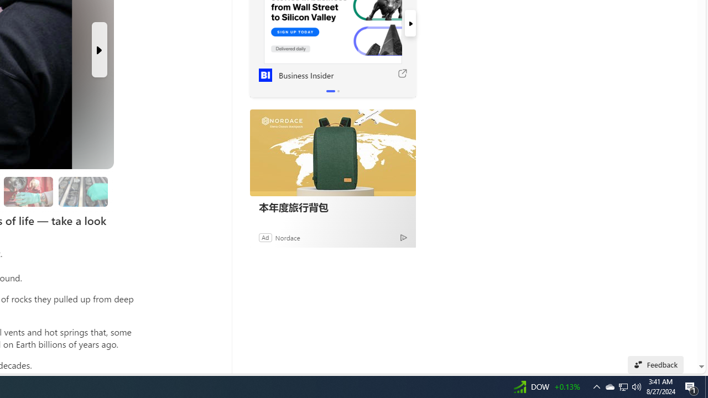 This screenshot has height=398, width=708. Describe the element at coordinates (410, 23) in the screenshot. I see `next` at that location.